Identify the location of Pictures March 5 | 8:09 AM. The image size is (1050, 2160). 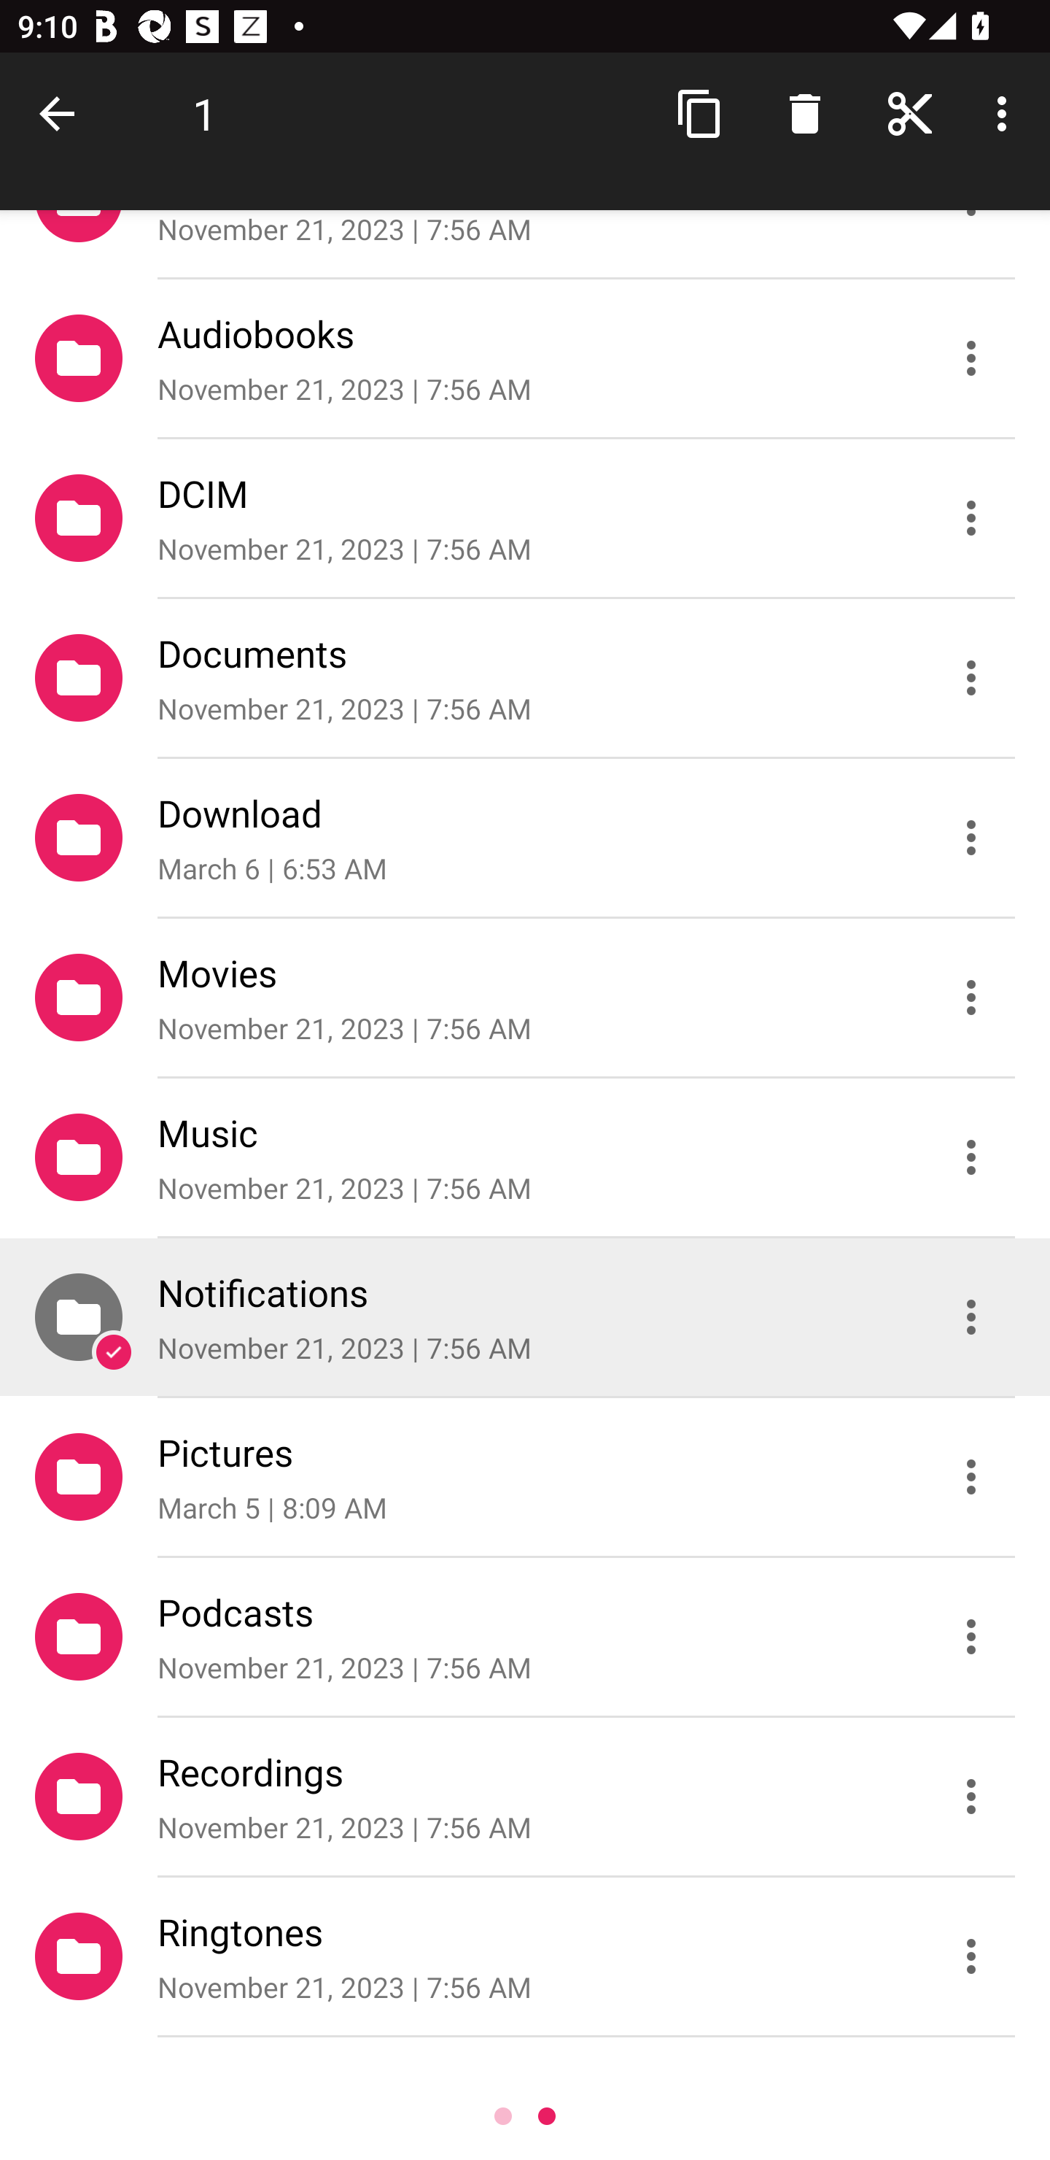
(525, 1476).